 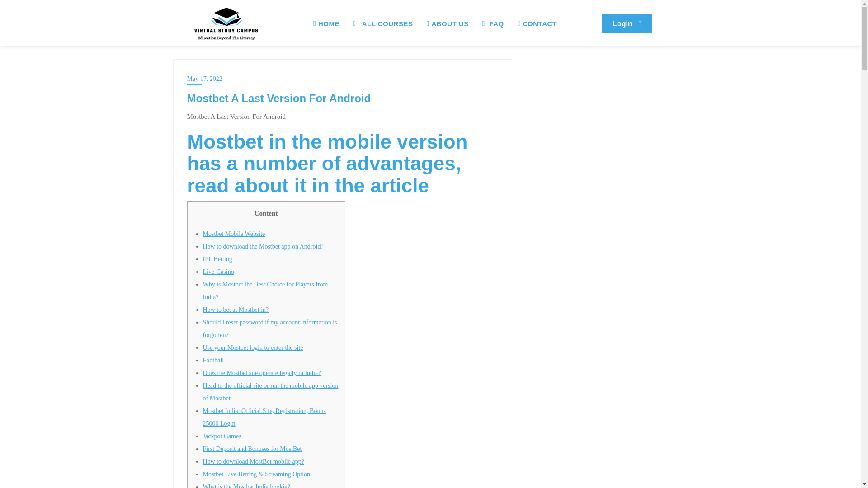 What do you see at coordinates (326, 23) in the screenshot?
I see `HOME` at bounding box center [326, 23].